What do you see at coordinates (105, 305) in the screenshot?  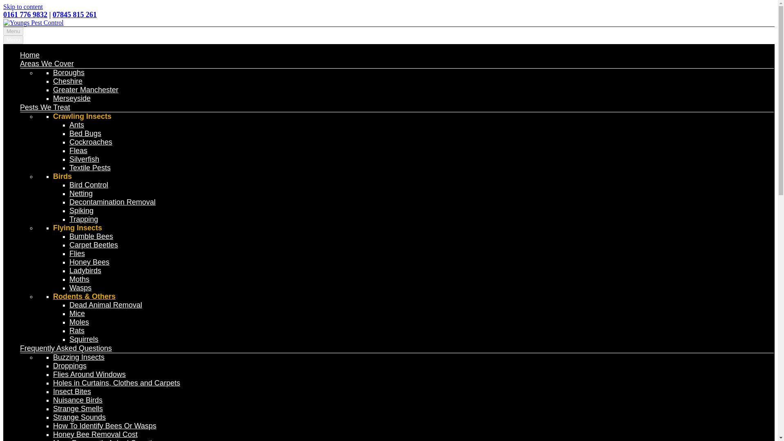 I see `Dead Animal Removal` at bounding box center [105, 305].